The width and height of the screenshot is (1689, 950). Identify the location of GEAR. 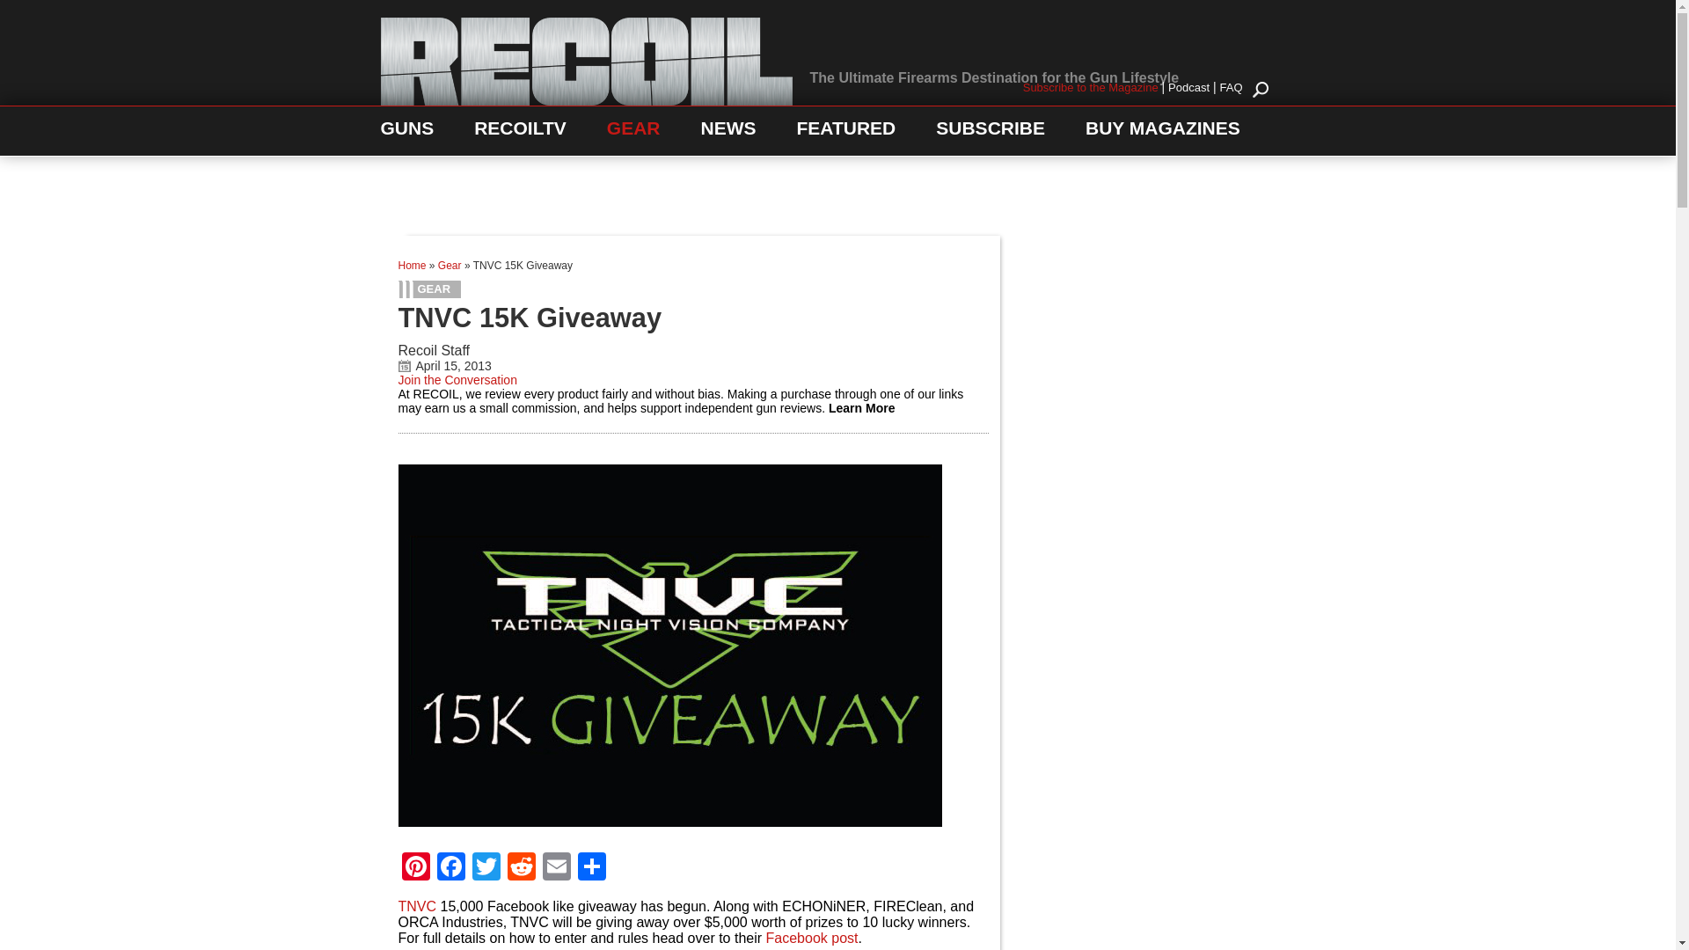
(633, 132).